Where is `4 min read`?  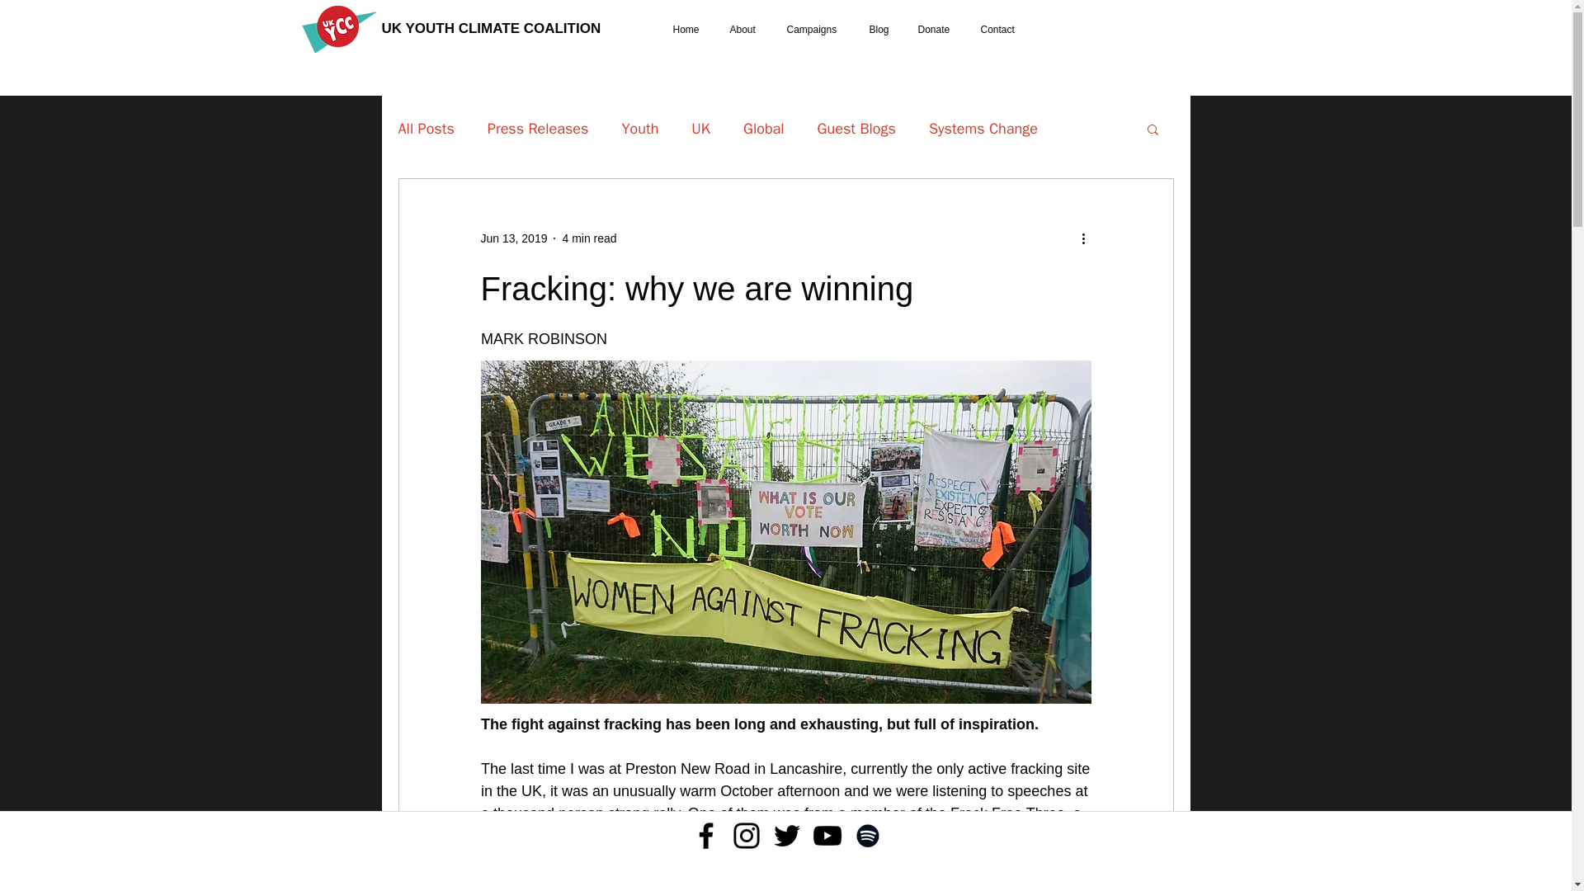
4 min read is located at coordinates (589, 237).